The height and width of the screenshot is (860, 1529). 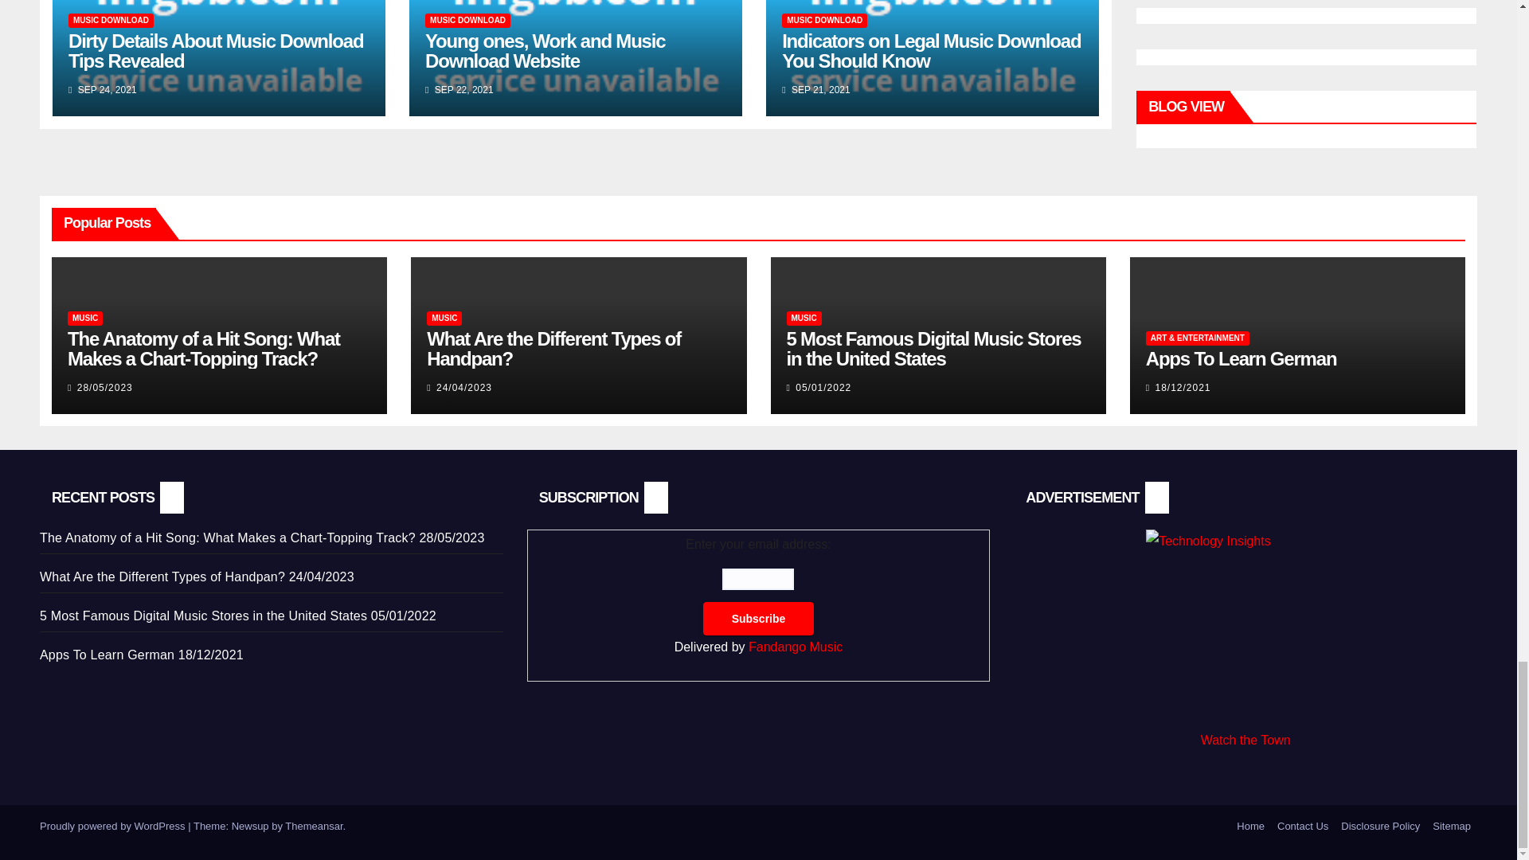 What do you see at coordinates (1241, 358) in the screenshot?
I see `Permalink to: Apps To Learn German` at bounding box center [1241, 358].